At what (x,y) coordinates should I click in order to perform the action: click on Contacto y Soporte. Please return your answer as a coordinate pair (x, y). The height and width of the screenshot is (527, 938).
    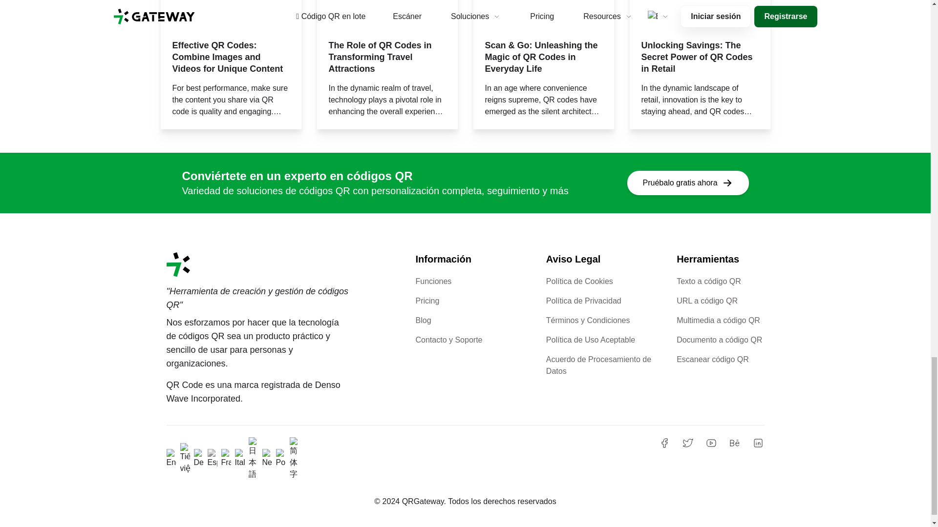
    Looking at the image, I should click on (448, 340).